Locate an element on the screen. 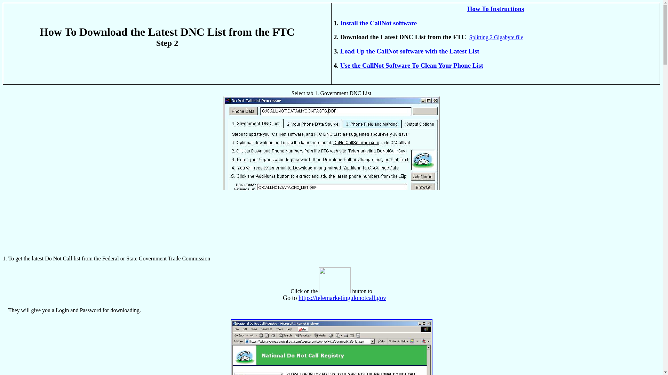 The image size is (668, 375). Install the CallNot software is located at coordinates (379, 23).